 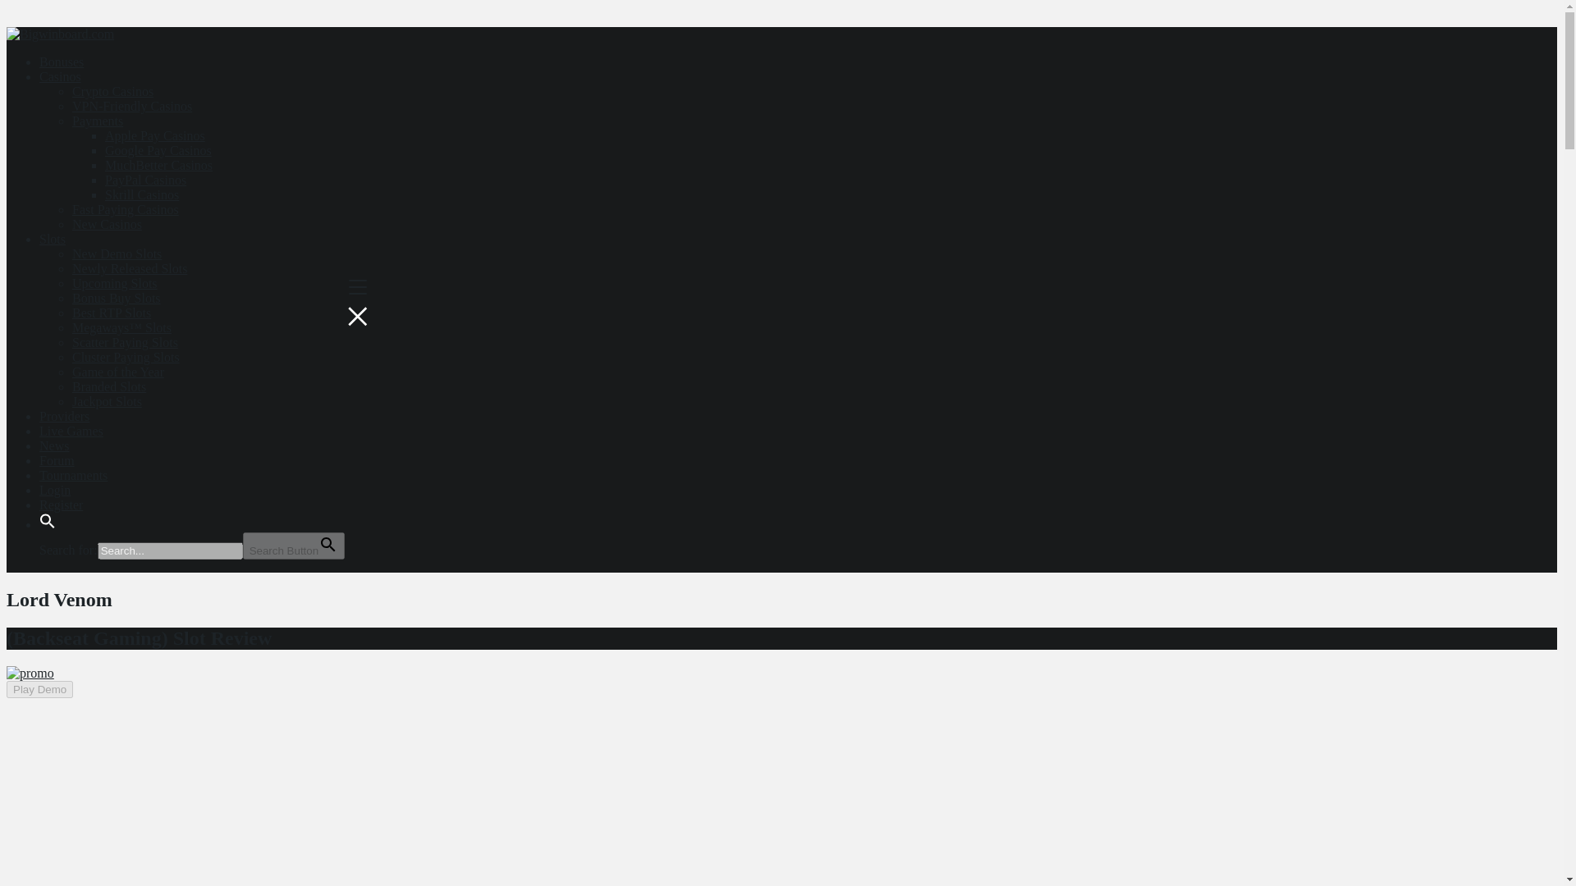 I want to click on Bigwinboard.com, so click(x=59, y=34).